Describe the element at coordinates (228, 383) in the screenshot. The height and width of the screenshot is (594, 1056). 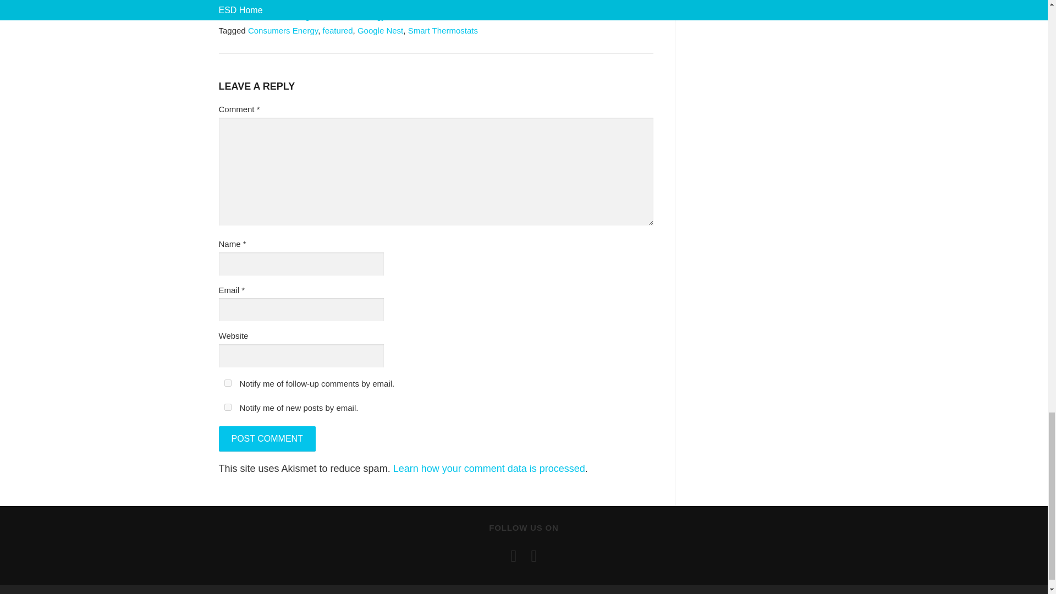
I see `subscribe` at that location.